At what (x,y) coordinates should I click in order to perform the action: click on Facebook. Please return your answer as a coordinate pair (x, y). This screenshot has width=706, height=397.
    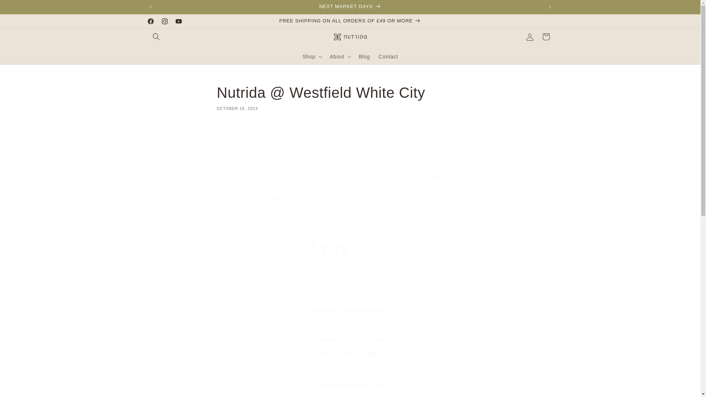
    Looking at the image, I should click on (150, 21).